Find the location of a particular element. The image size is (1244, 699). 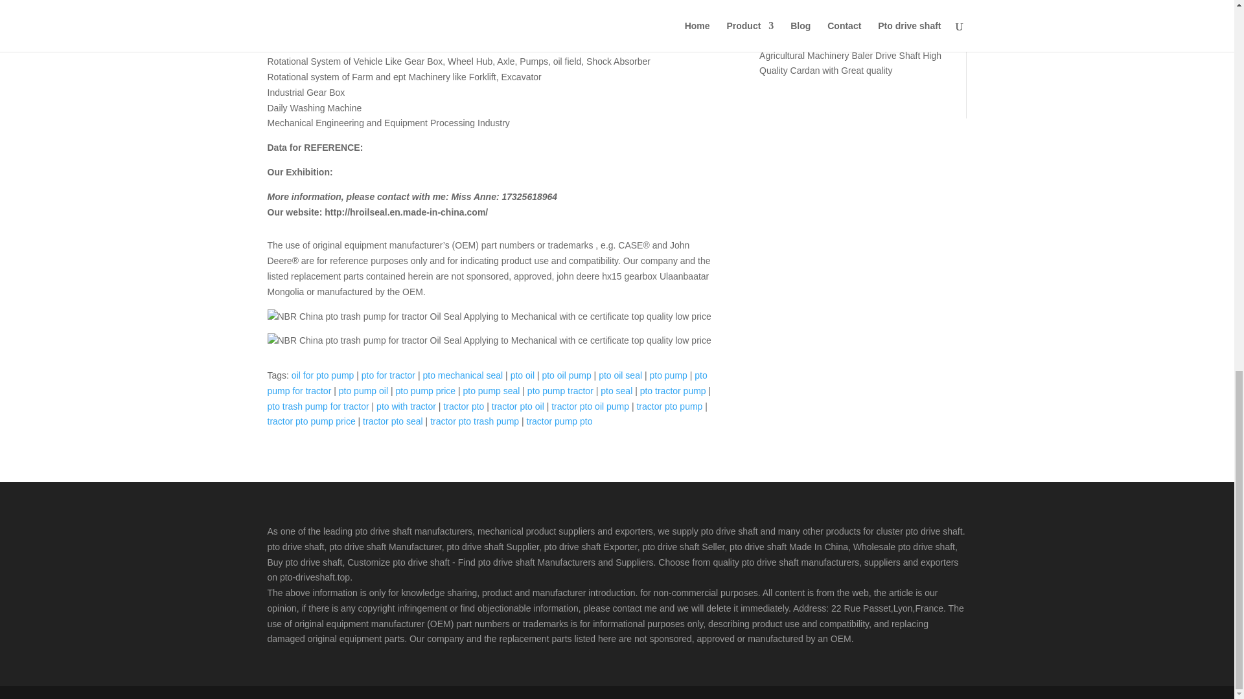

pto mechanical seal is located at coordinates (463, 375).